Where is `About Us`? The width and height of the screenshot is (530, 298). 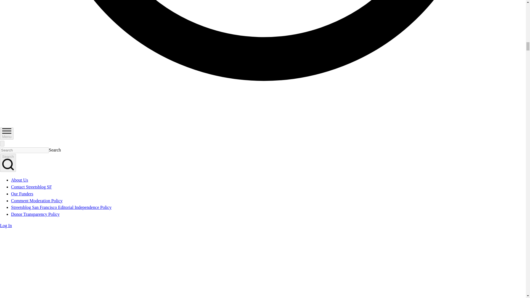
About Us is located at coordinates (19, 180).